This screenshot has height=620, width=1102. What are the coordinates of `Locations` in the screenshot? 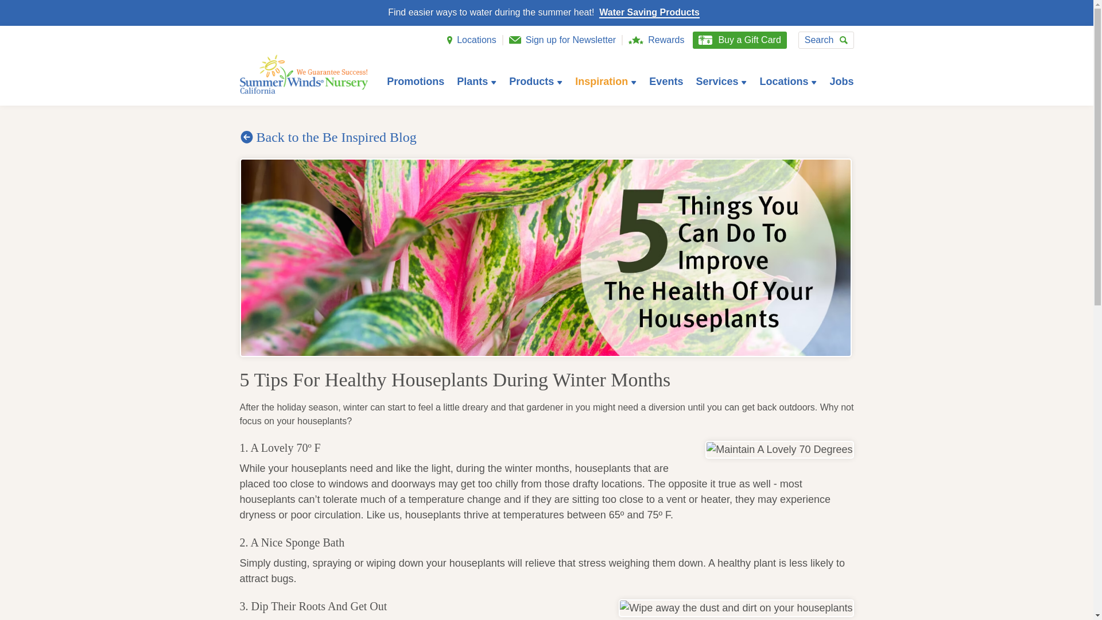 It's located at (476, 40).